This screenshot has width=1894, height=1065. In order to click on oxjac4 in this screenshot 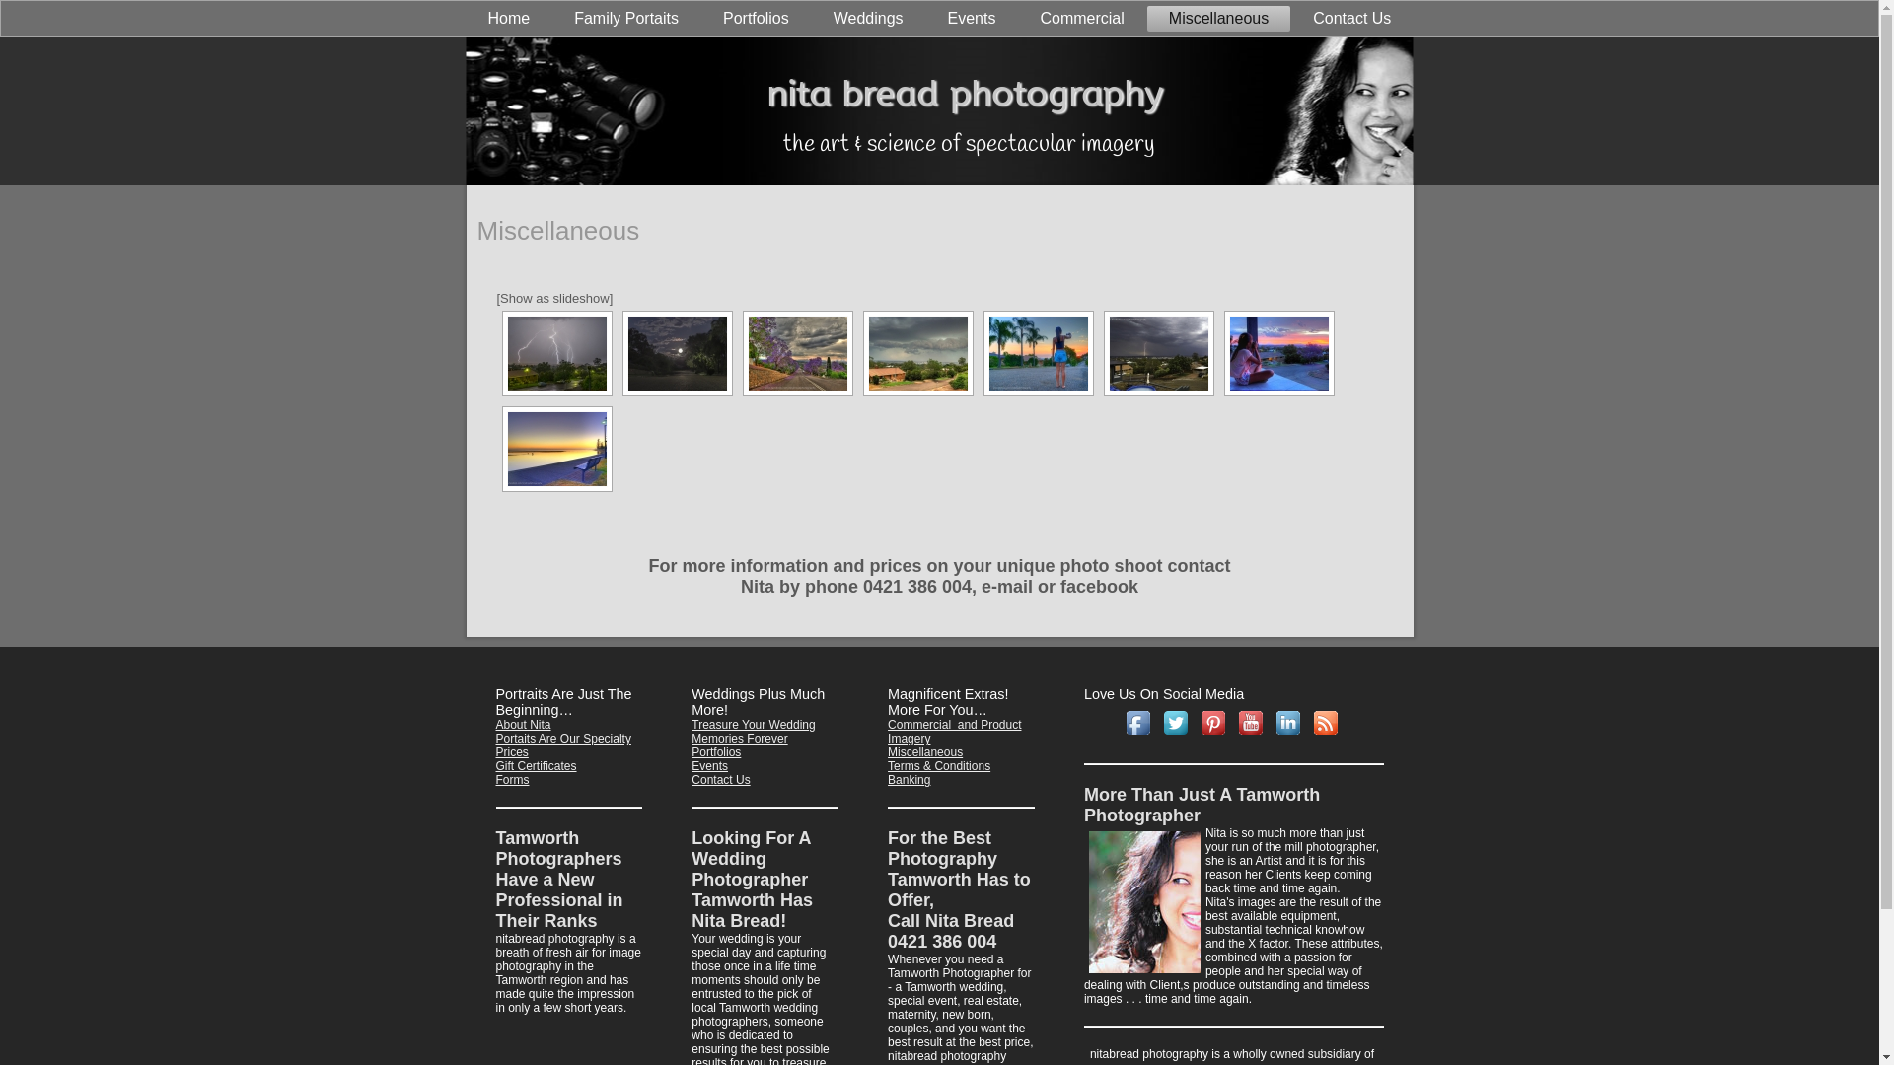, I will do `click(798, 353)`.